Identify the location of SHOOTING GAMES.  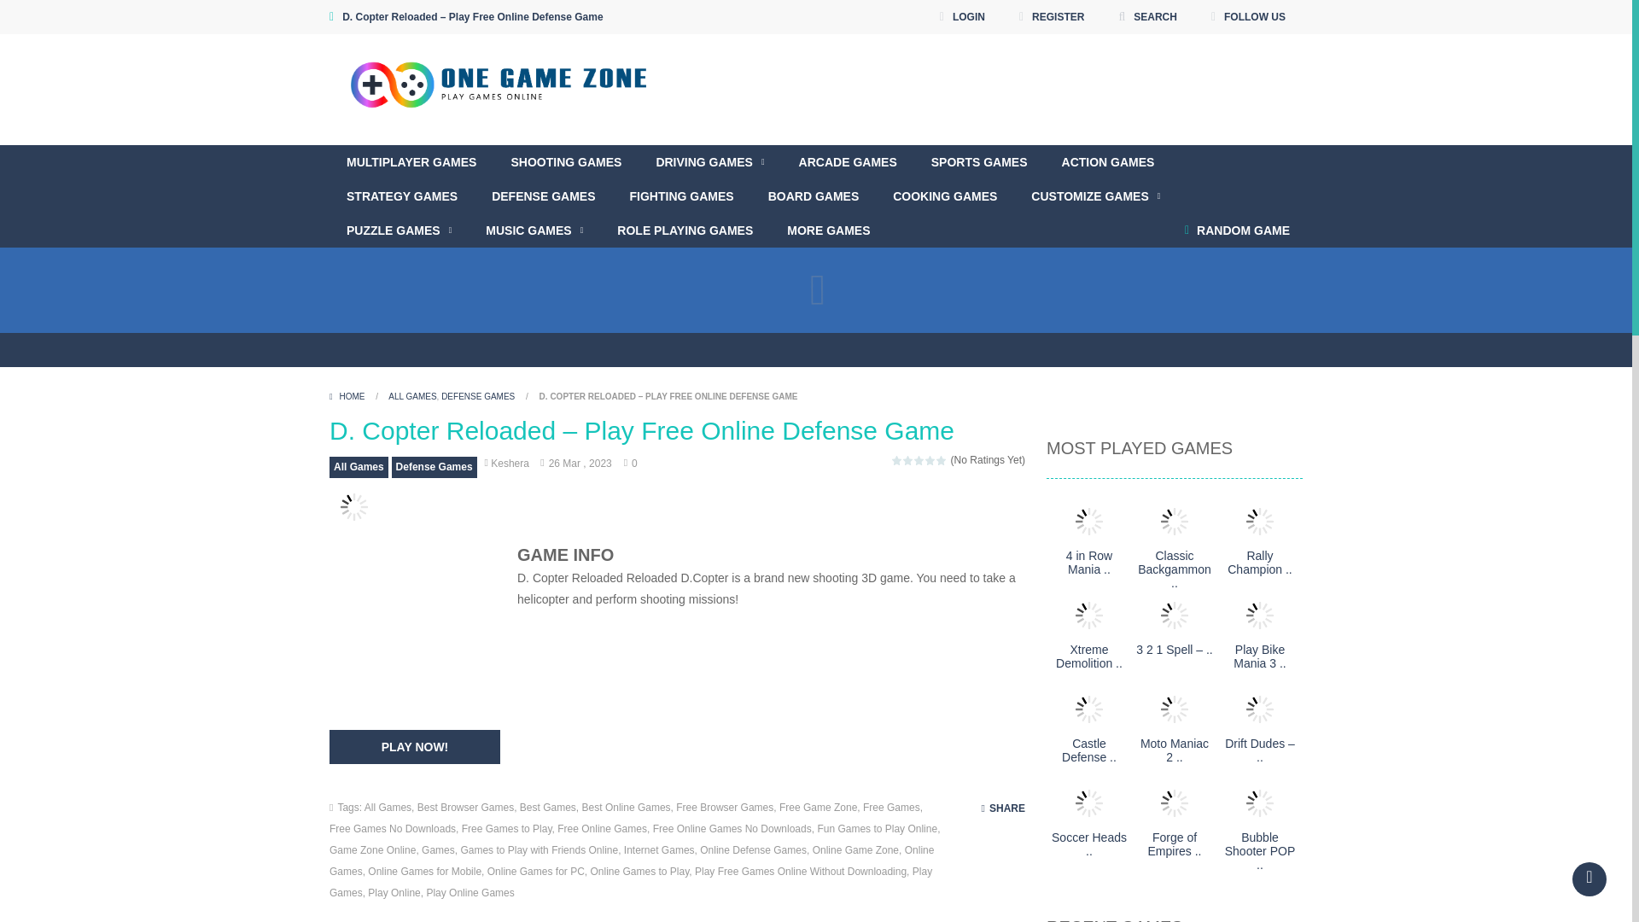
(565, 161).